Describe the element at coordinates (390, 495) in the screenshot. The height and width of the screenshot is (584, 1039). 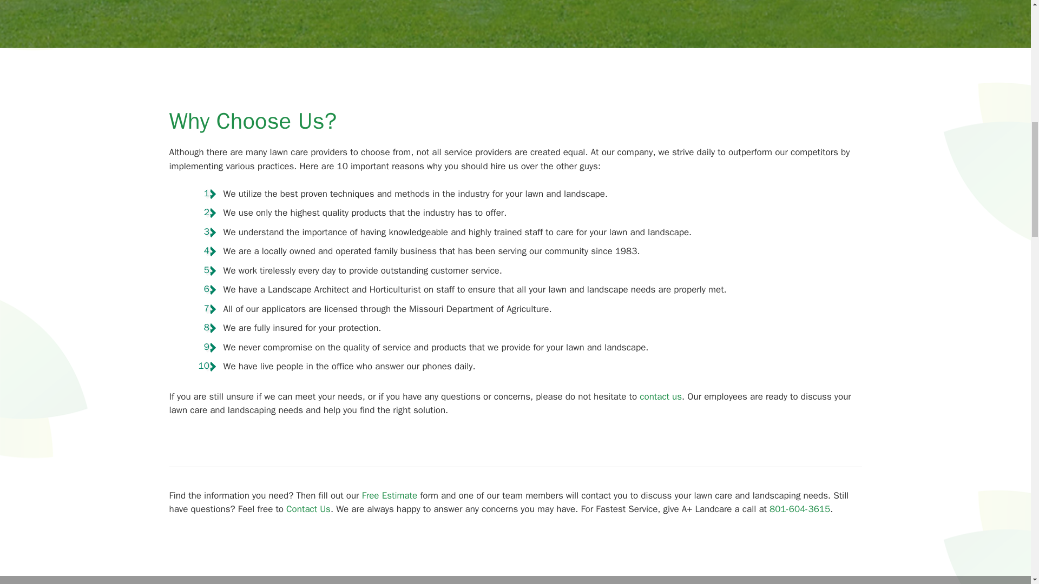
I see `Free Estimate` at that location.